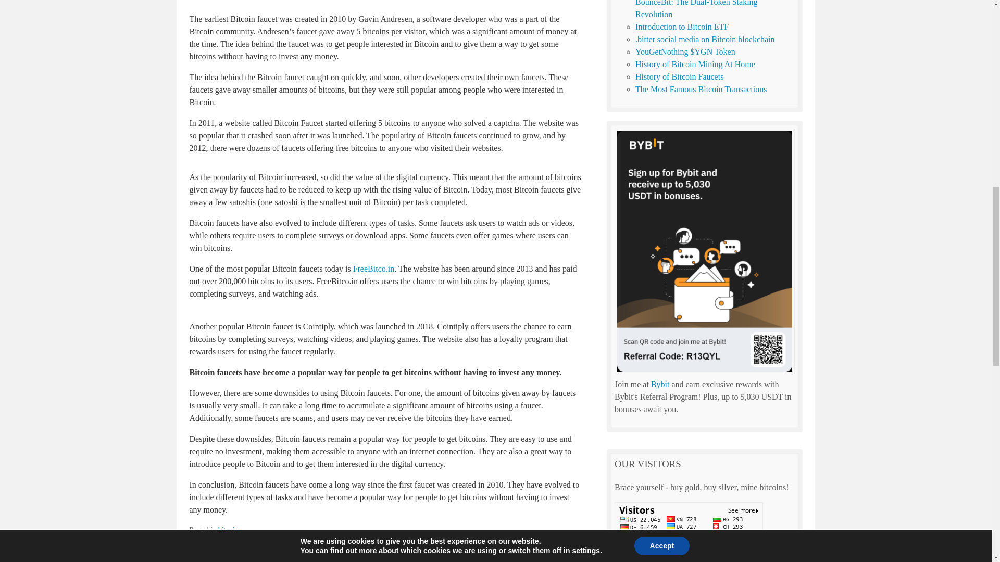  I want to click on FreeBitco.in, so click(374, 269).